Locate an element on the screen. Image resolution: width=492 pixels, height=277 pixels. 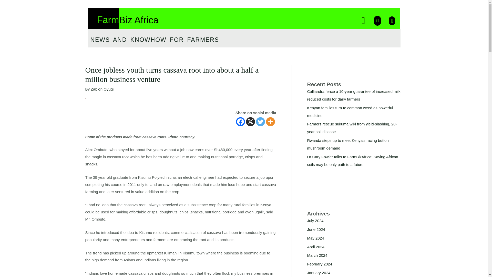
Twitter is located at coordinates (260, 122).